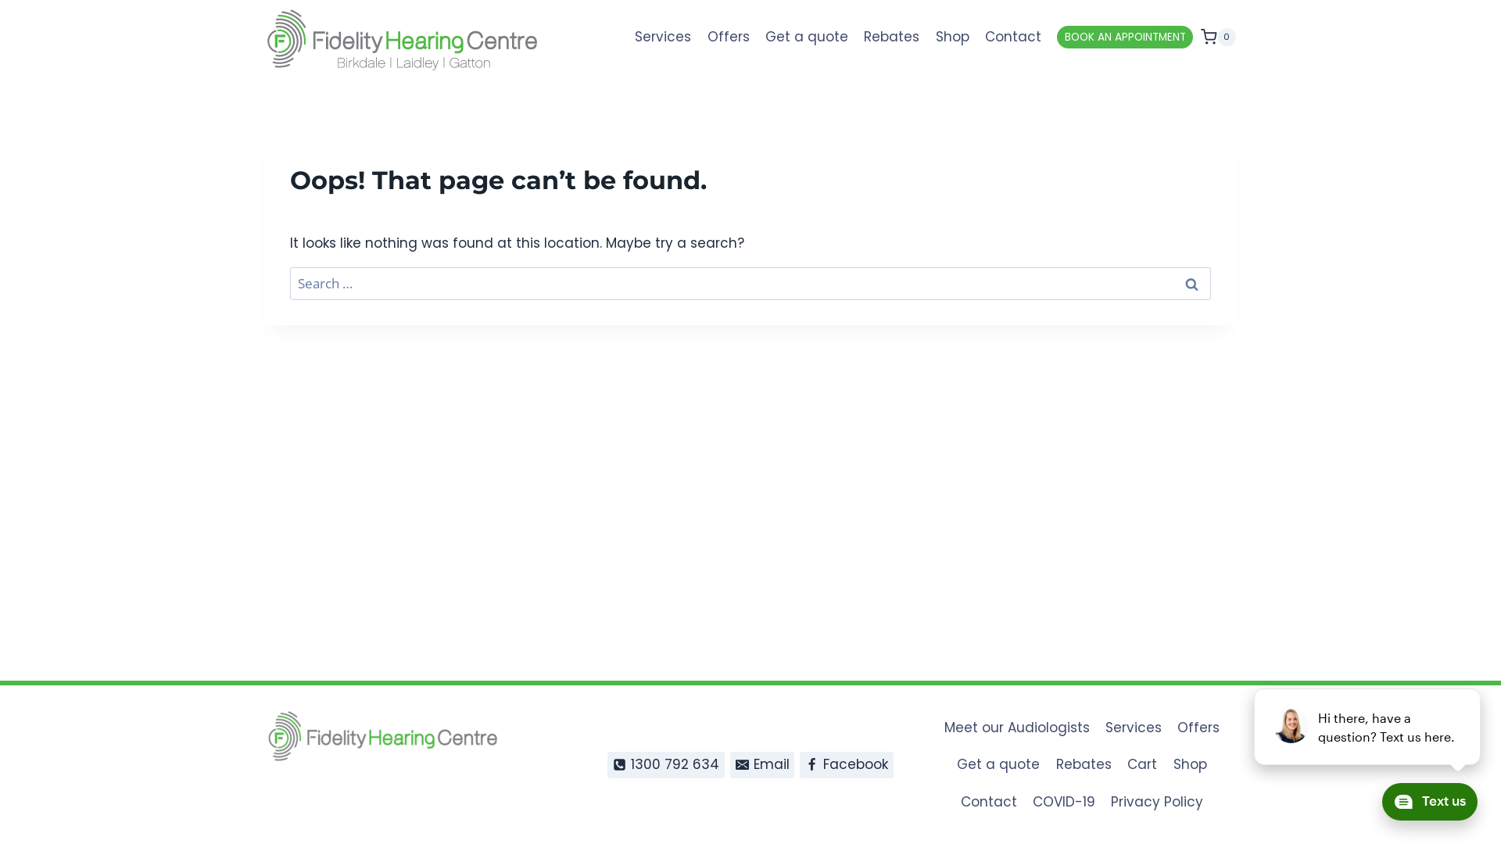 Image resolution: width=1501 pixels, height=844 pixels. I want to click on Cart, so click(1142, 765).